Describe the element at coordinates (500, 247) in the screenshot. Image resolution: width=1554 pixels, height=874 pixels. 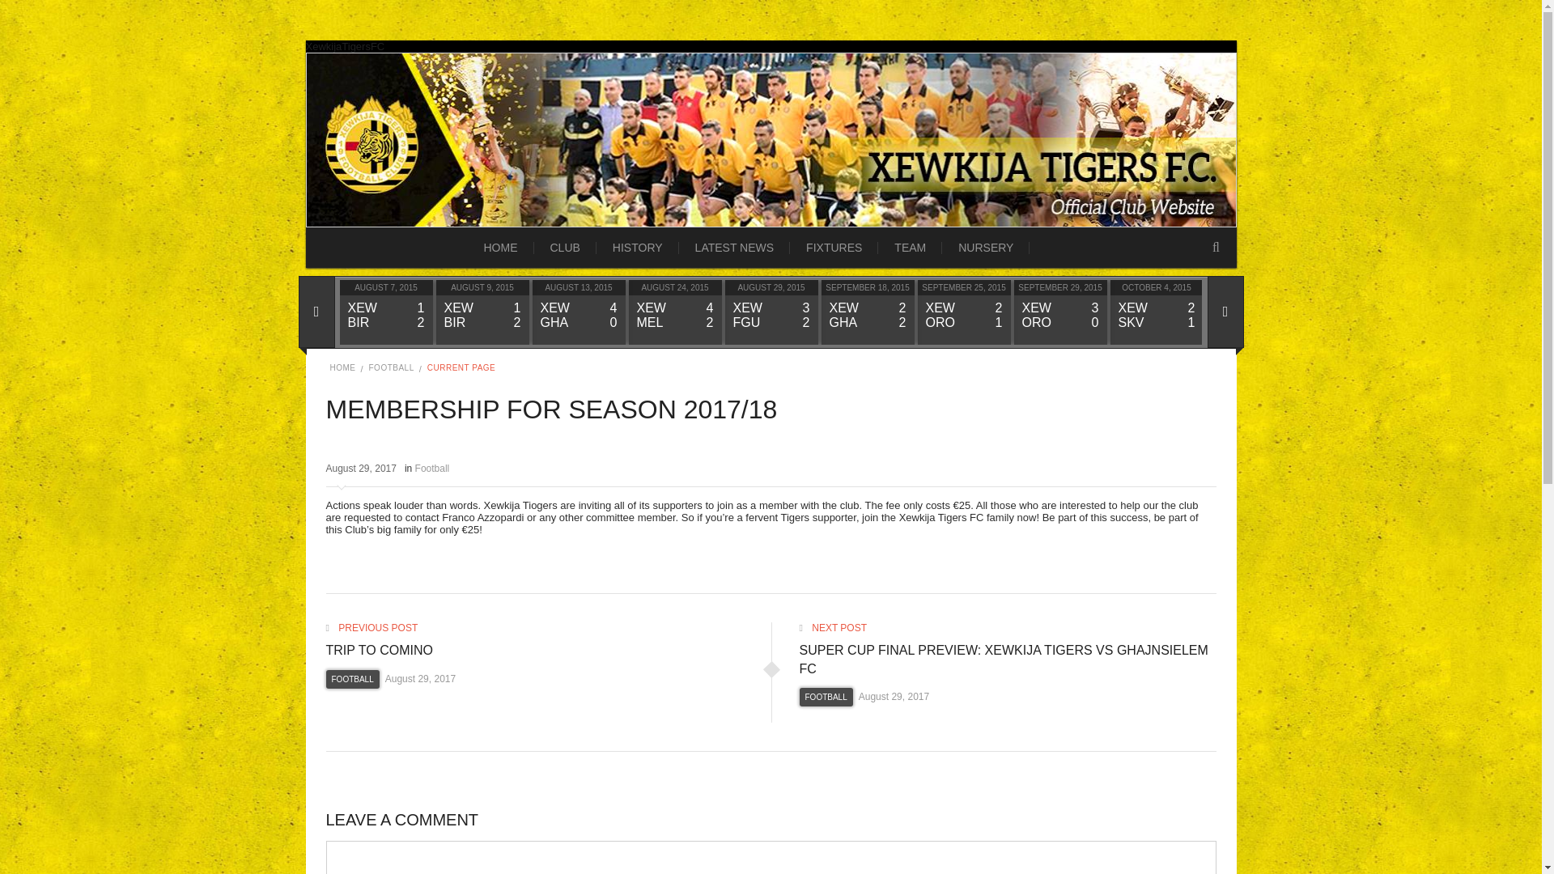
I see `HOME` at that location.